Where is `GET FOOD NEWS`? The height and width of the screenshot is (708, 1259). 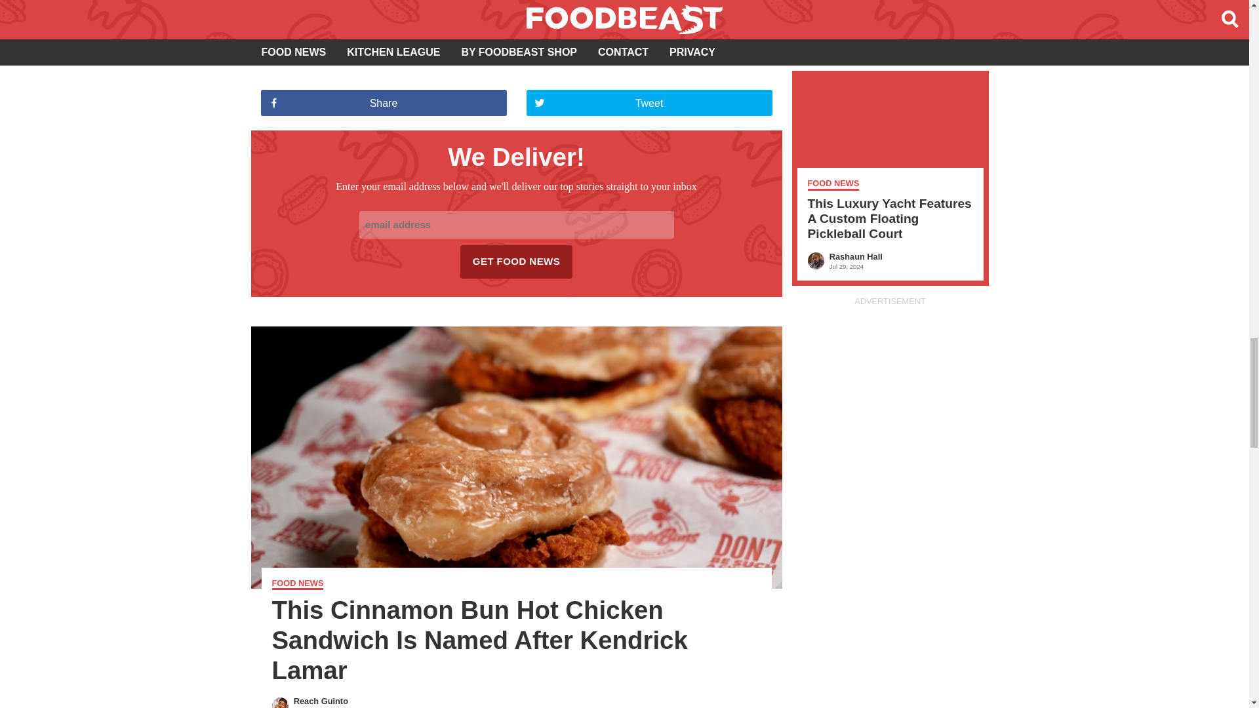 GET FOOD NEWS is located at coordinates (517, 262).